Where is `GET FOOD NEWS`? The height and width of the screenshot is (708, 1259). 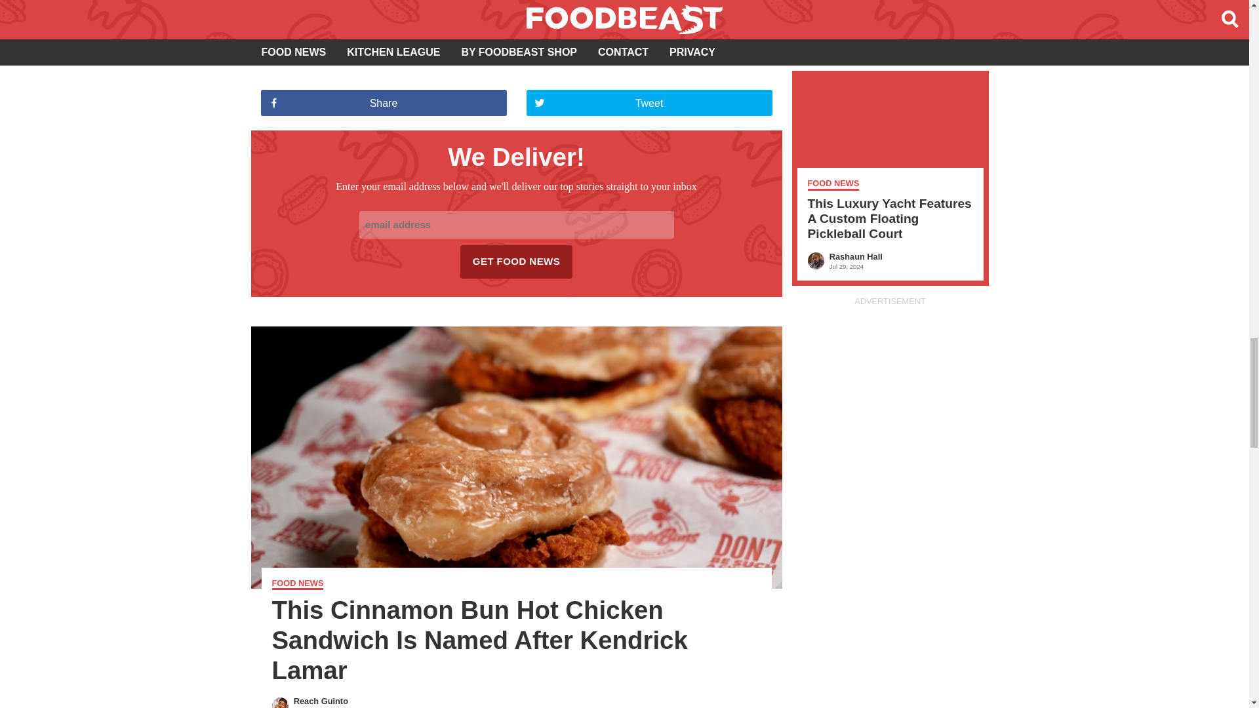 GET FOOD NEWS is located at coordinates (517, 262).